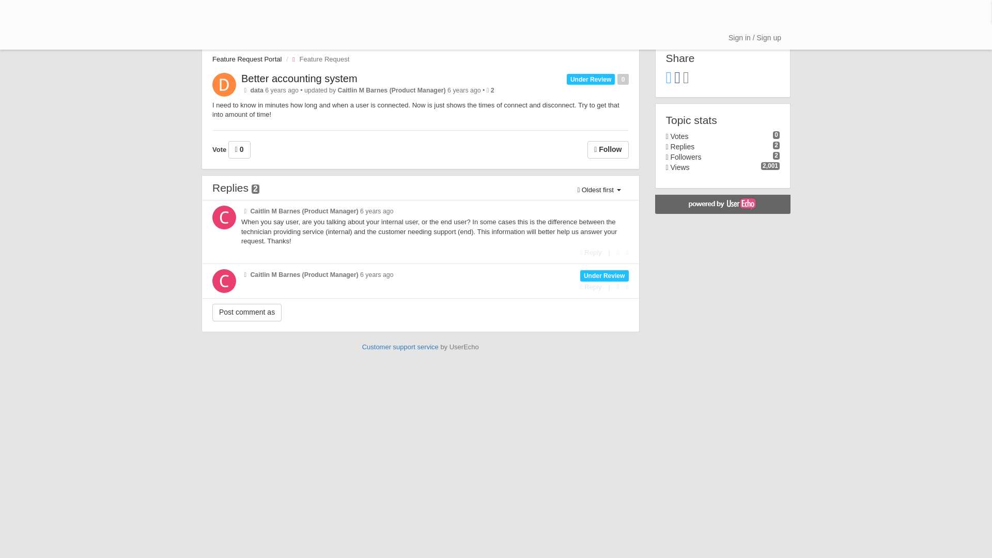  I want to click on Reply, so click(591, 252).